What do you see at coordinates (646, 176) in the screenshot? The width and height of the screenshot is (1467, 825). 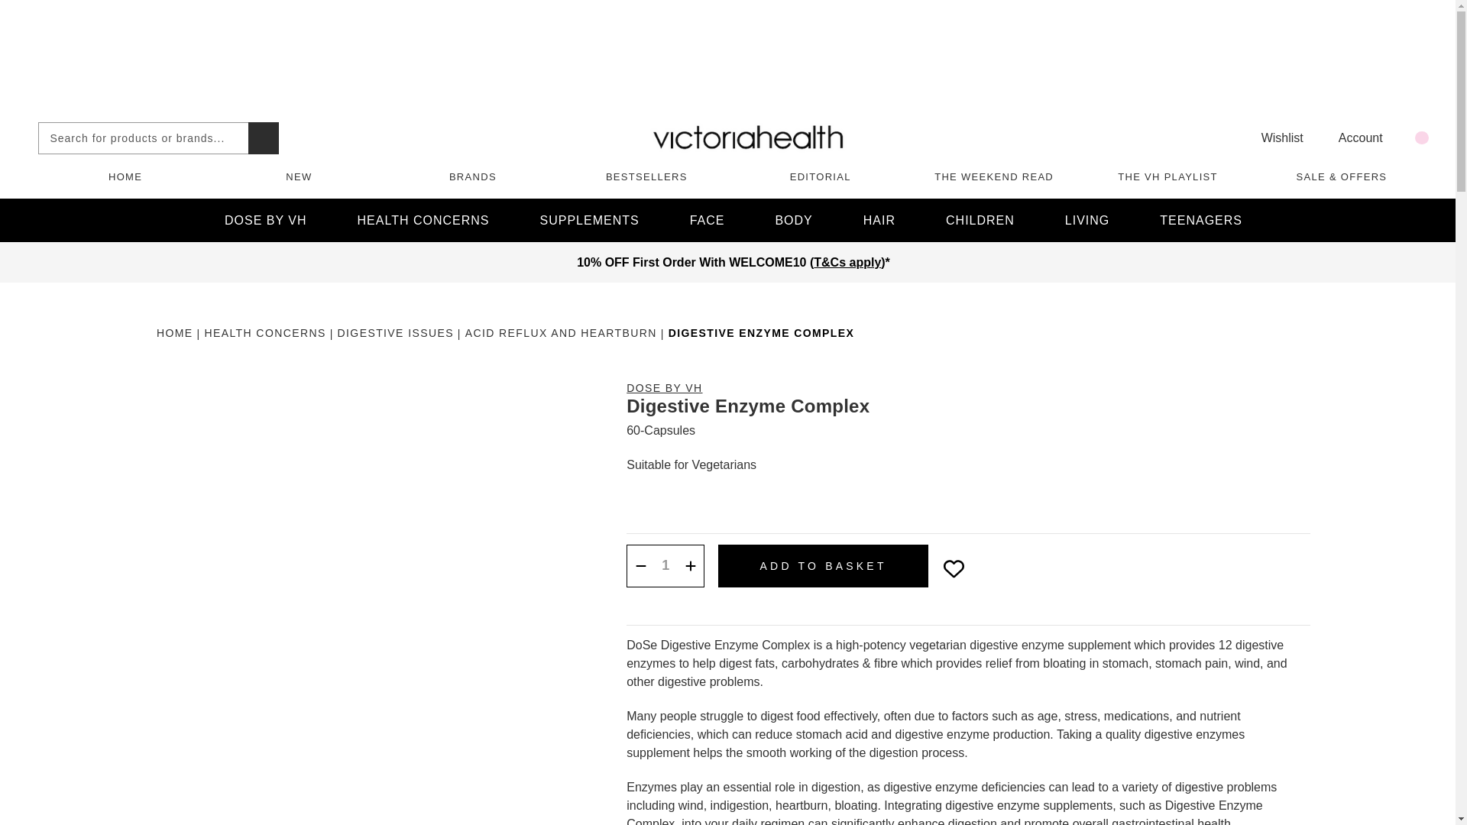 I see `Bestsellers` at bounding box center [646, 176].